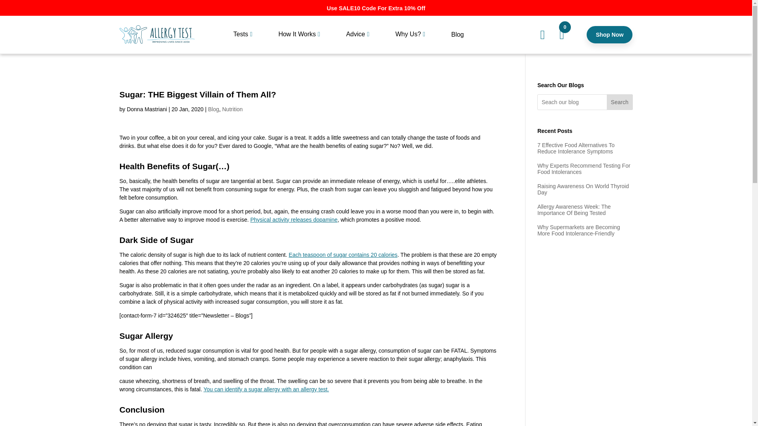 This screenshot has height=426, width=758. What do you see at coordinates (620, 102) in the screenshot?
I see `Search` at bounding box center [620, 102].